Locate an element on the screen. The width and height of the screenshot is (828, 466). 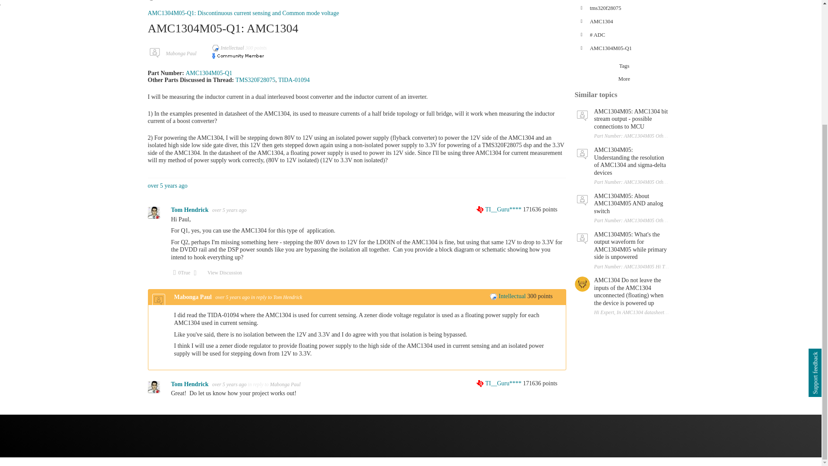
Click here for explanation of levels is located at coordinates (500, 209).